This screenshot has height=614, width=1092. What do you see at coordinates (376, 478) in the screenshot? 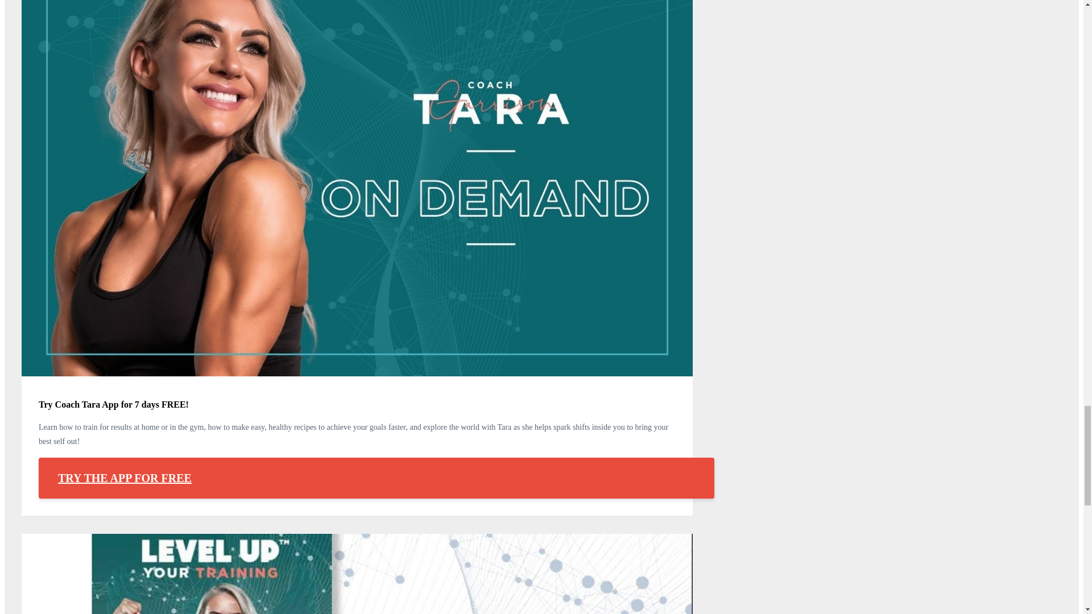
I see `TRY THE APP FOR FREE` at bounding box center [376, 478].